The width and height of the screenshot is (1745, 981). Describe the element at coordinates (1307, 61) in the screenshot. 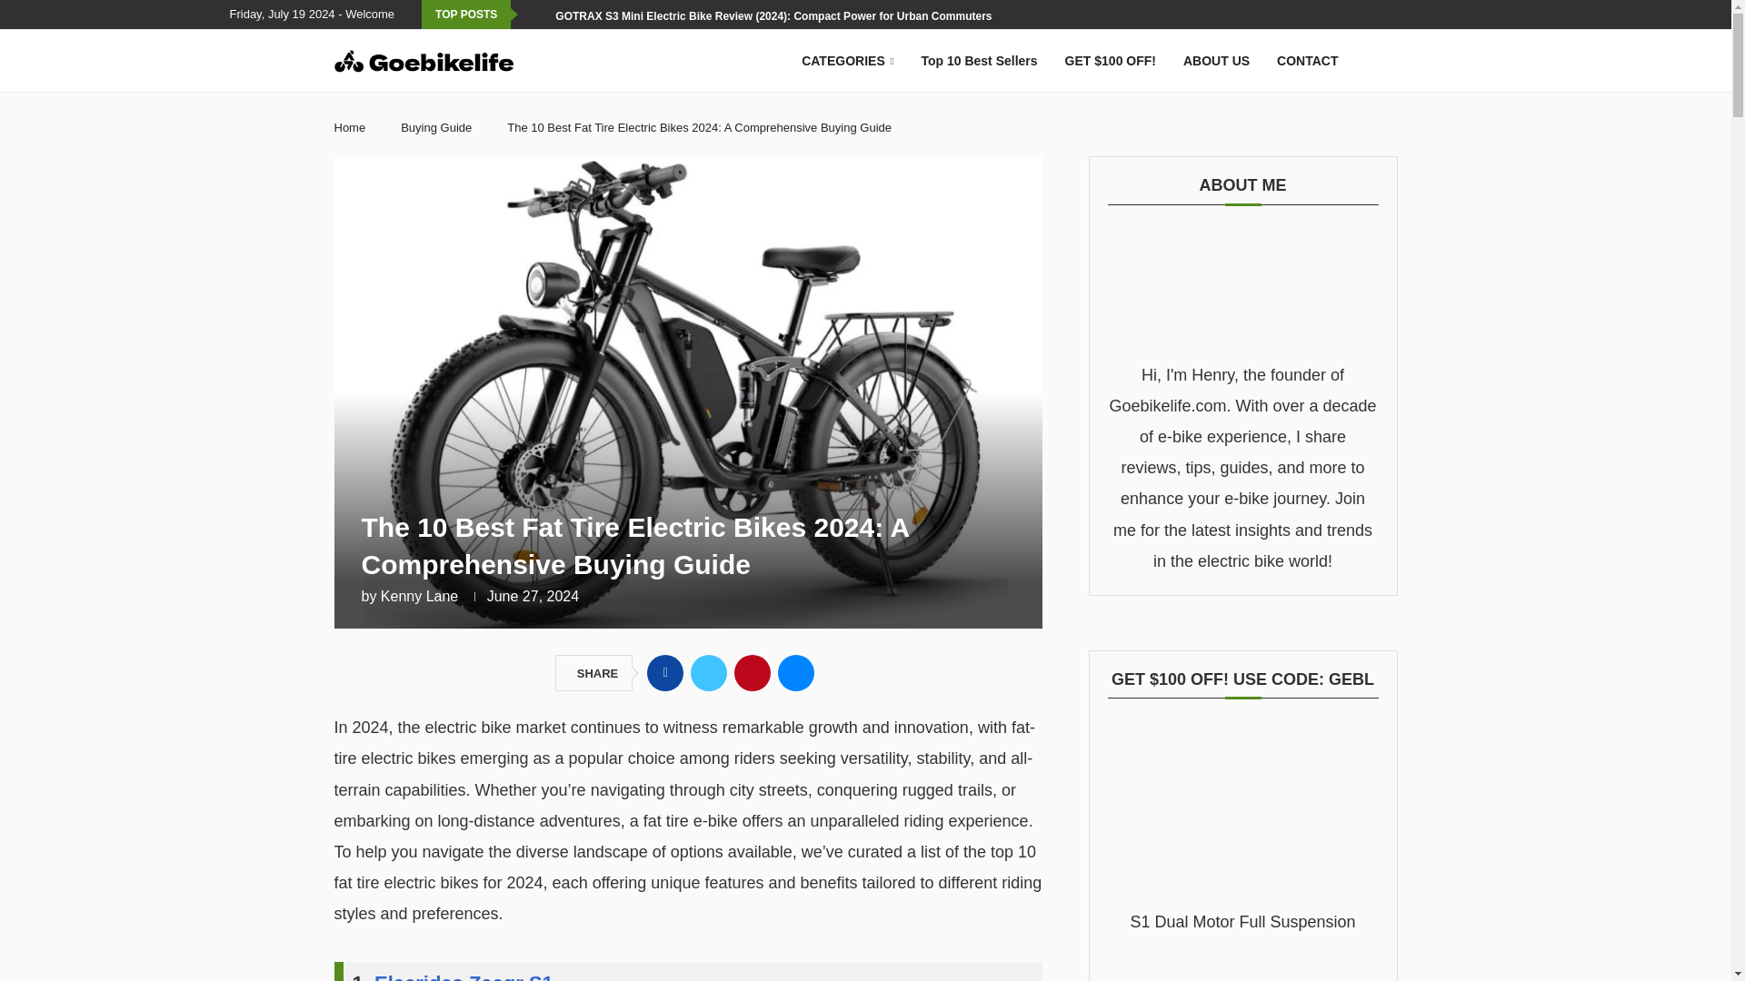

I see `CONTACT` at that location.